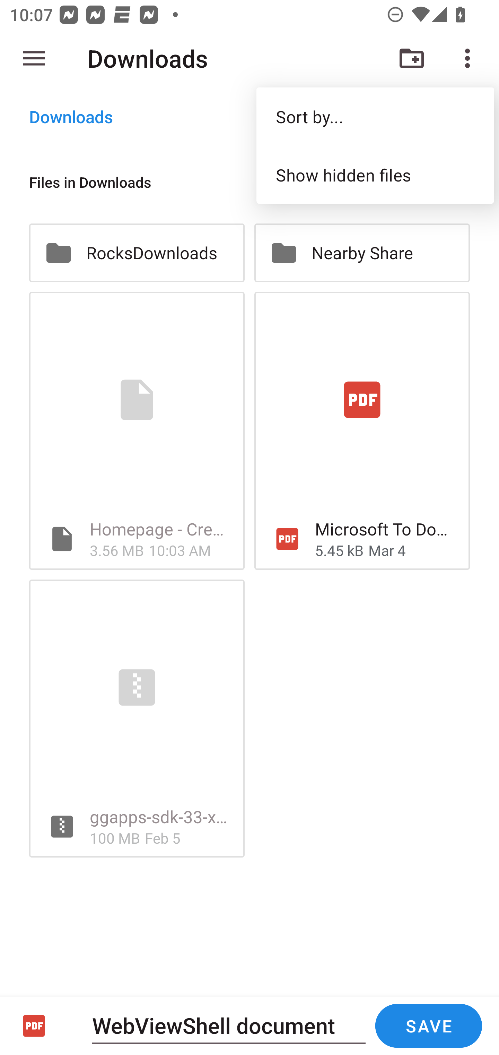  Describe the element at coordinates (375, 117) in the screenshot. I see `Sort by...` at that location.